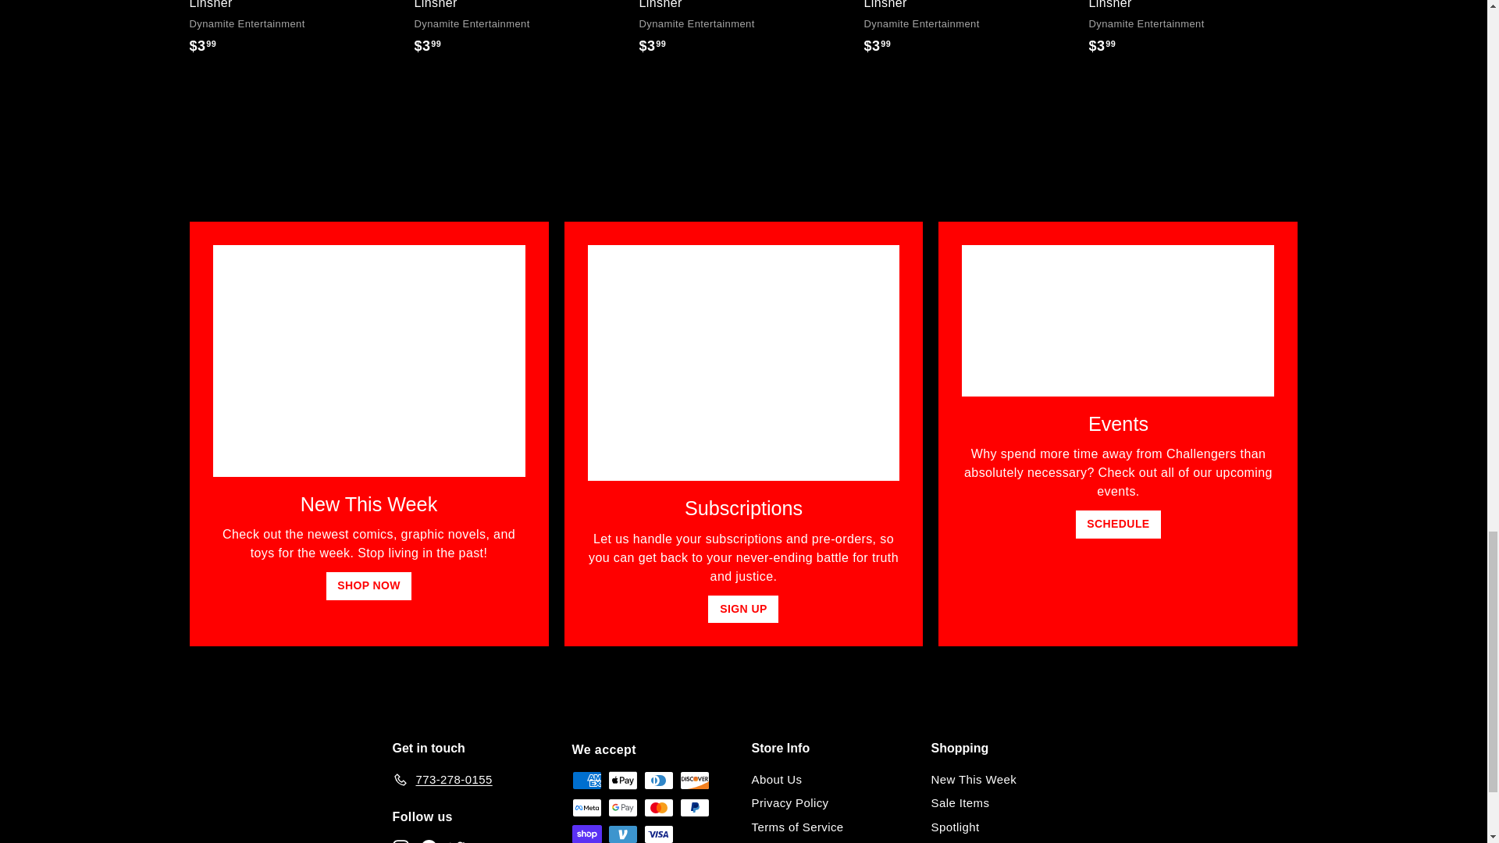  What do you see at coordinates (456, 841) in the screenshot?
I see `twitter` at bounding box center [456, 841].